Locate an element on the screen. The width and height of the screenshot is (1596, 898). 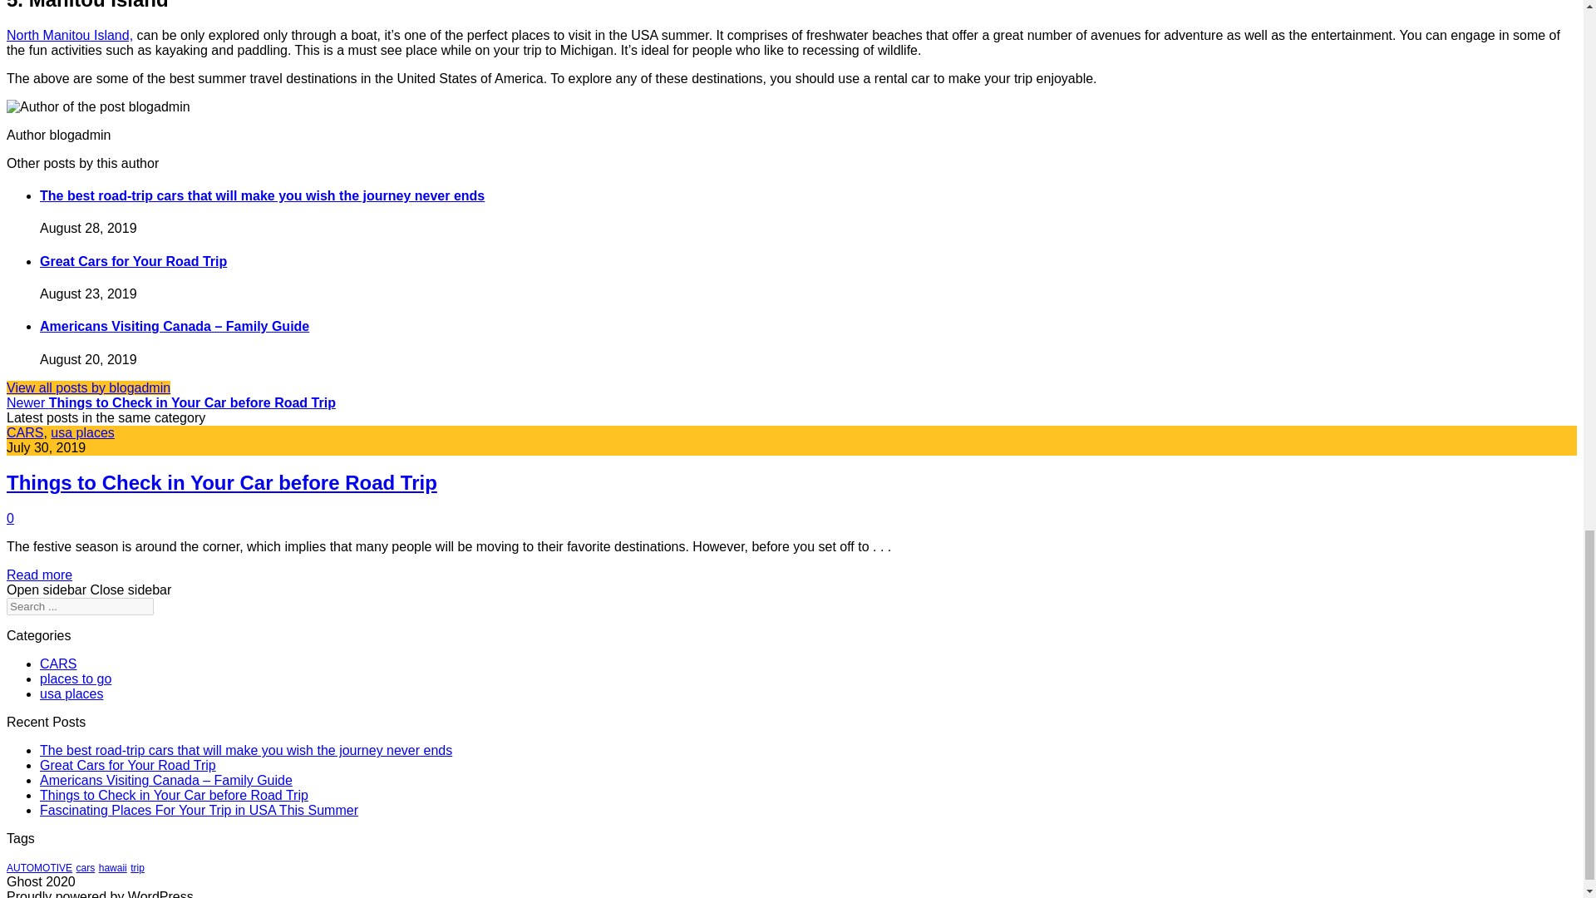
hawaii is located at coordinates (113, 867).